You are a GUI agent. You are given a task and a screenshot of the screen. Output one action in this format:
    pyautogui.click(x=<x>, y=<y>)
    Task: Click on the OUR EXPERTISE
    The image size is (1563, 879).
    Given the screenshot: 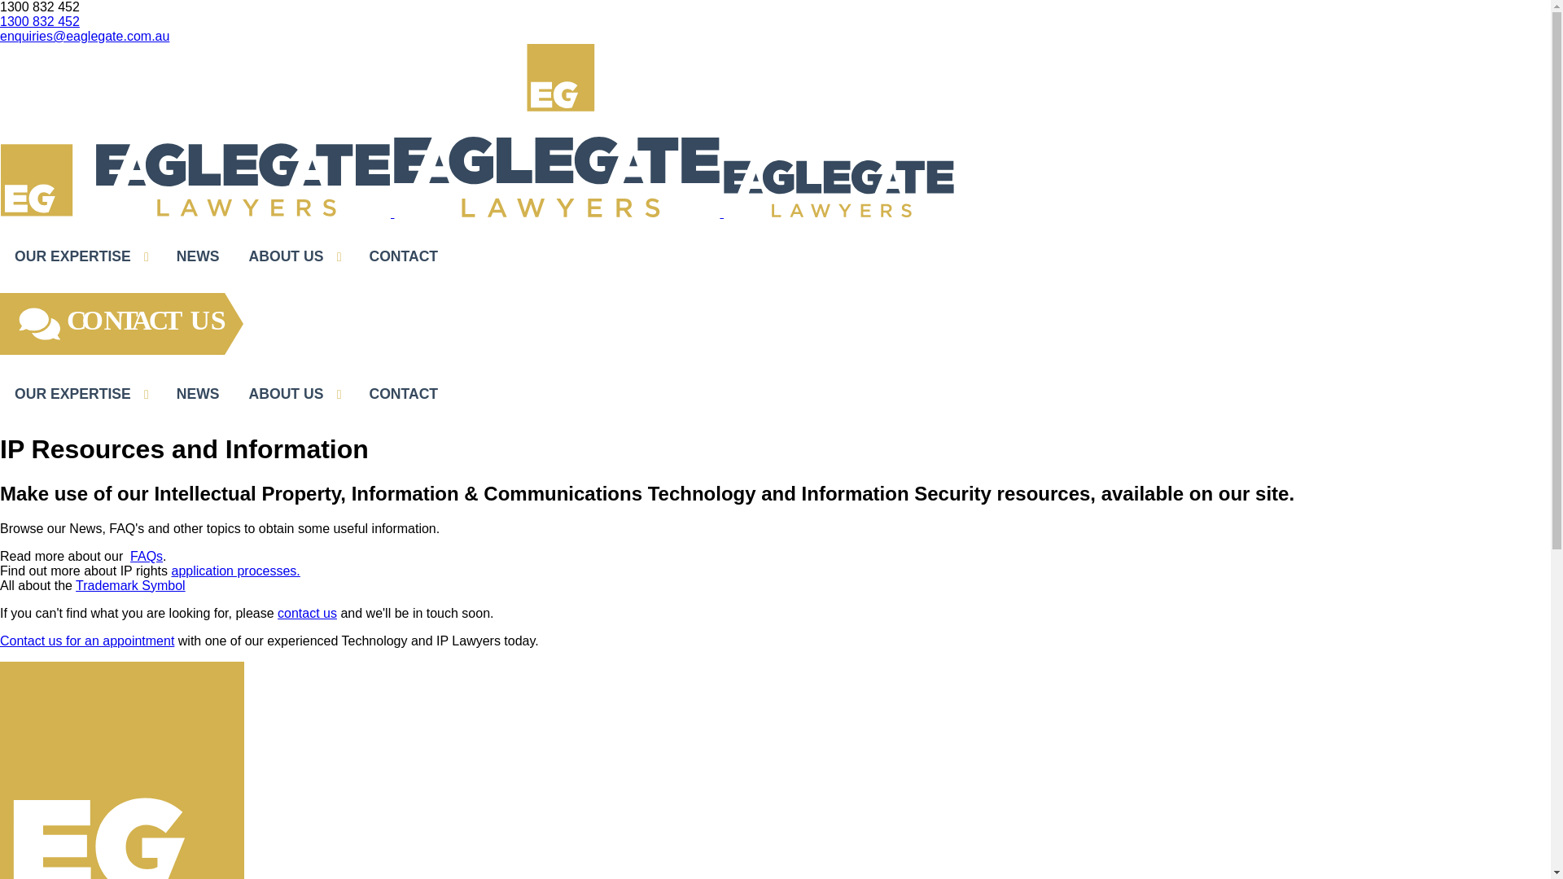 What is the action you would take?
    pyautogui.click(x=81, y=257)
    